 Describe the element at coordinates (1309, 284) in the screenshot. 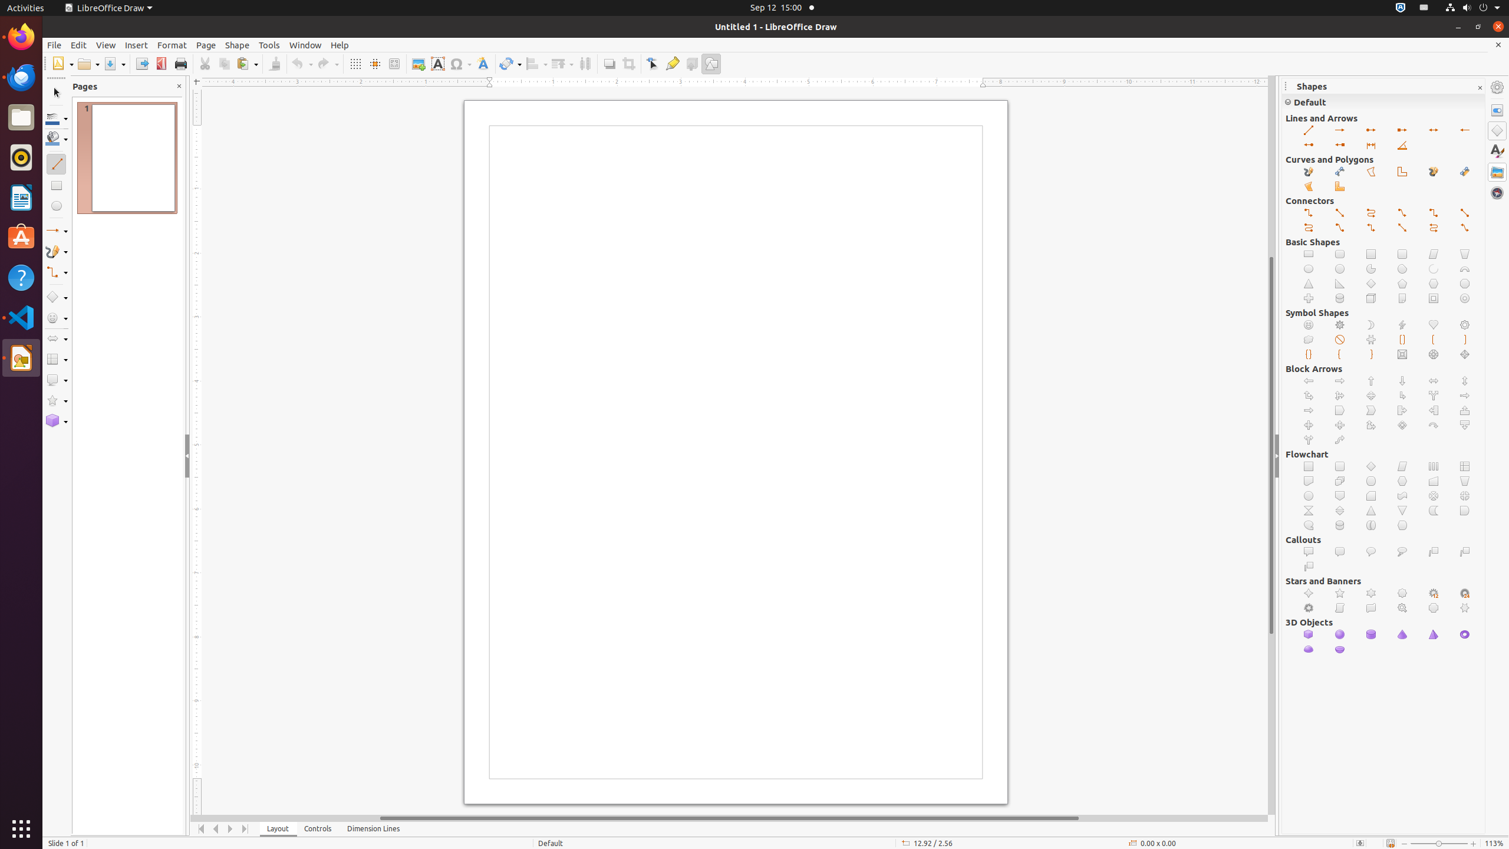

I see `Isosceles Triangle` at that location.